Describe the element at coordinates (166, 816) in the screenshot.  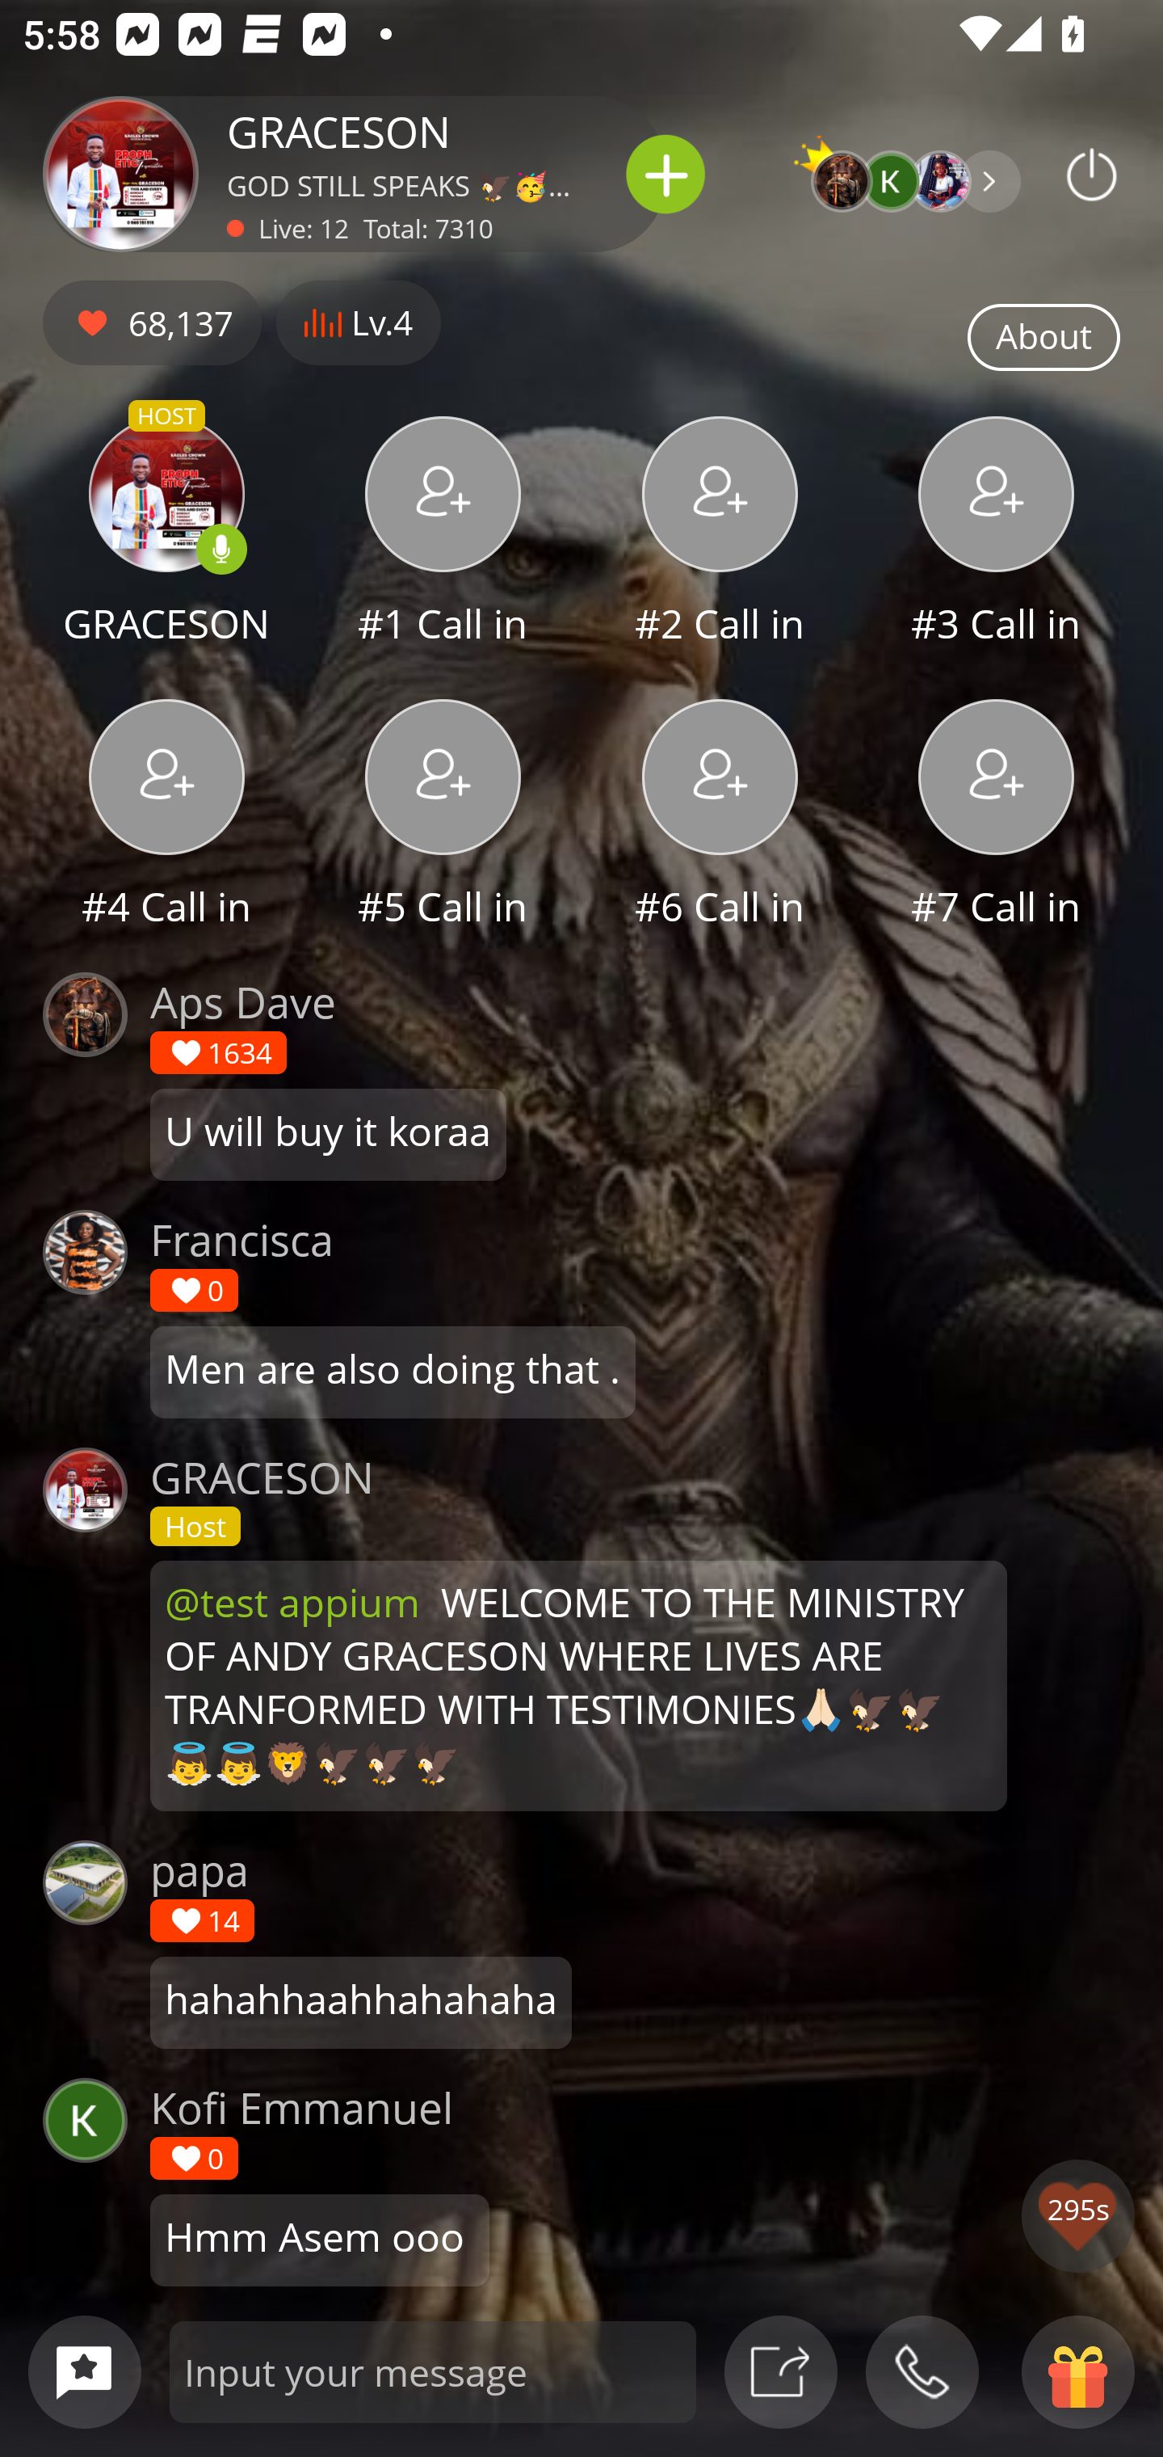
I see `#4 Call in` at that location.